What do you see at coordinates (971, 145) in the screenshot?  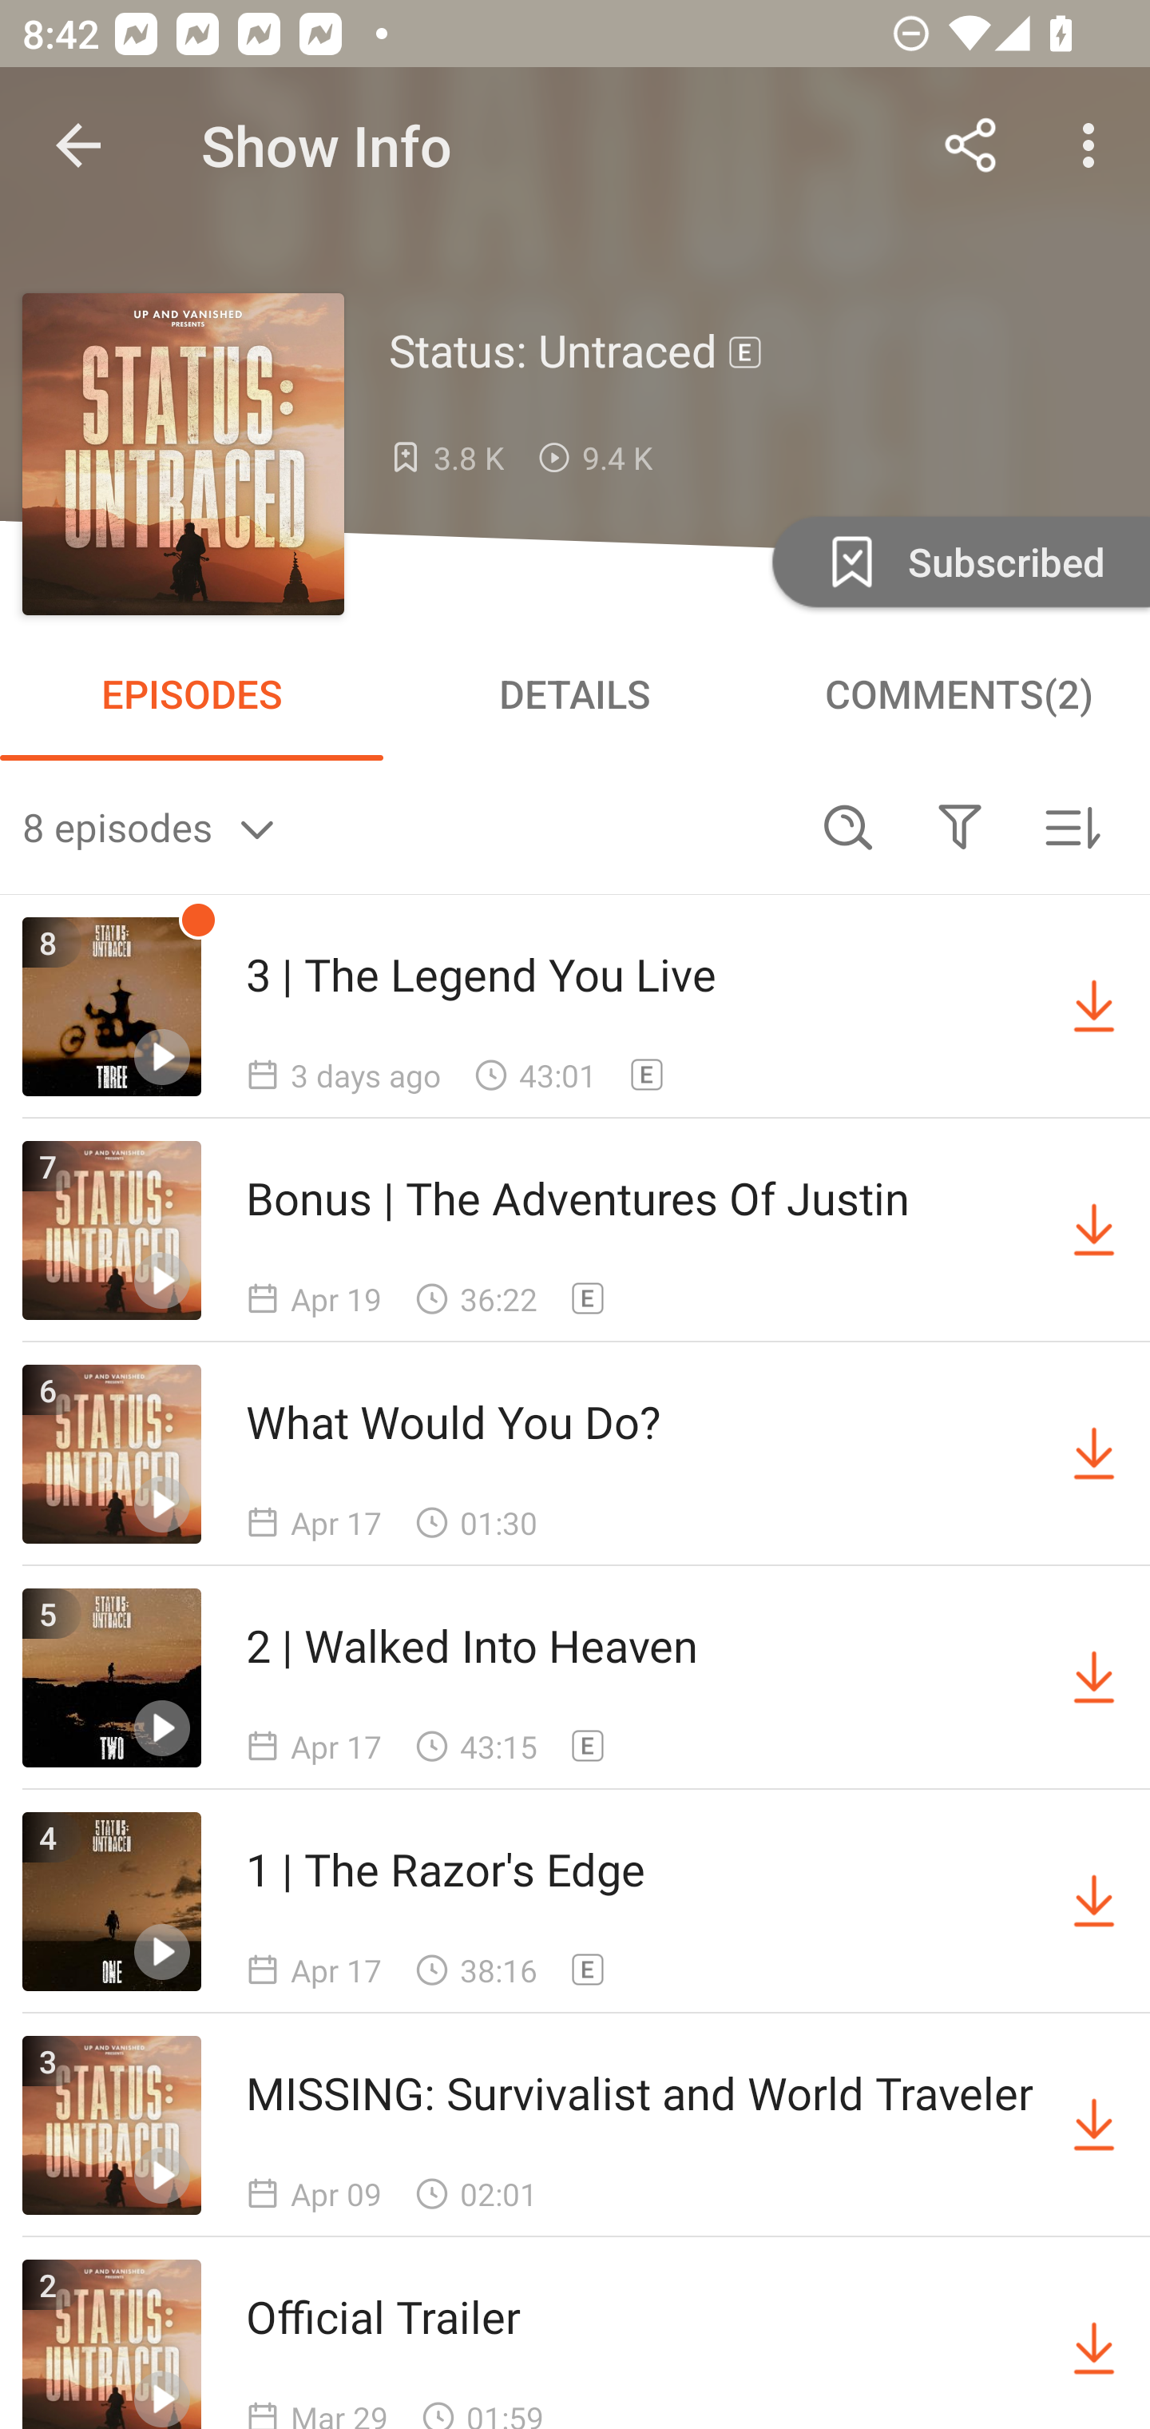 I see `Share` at bounding box center [971, 145].